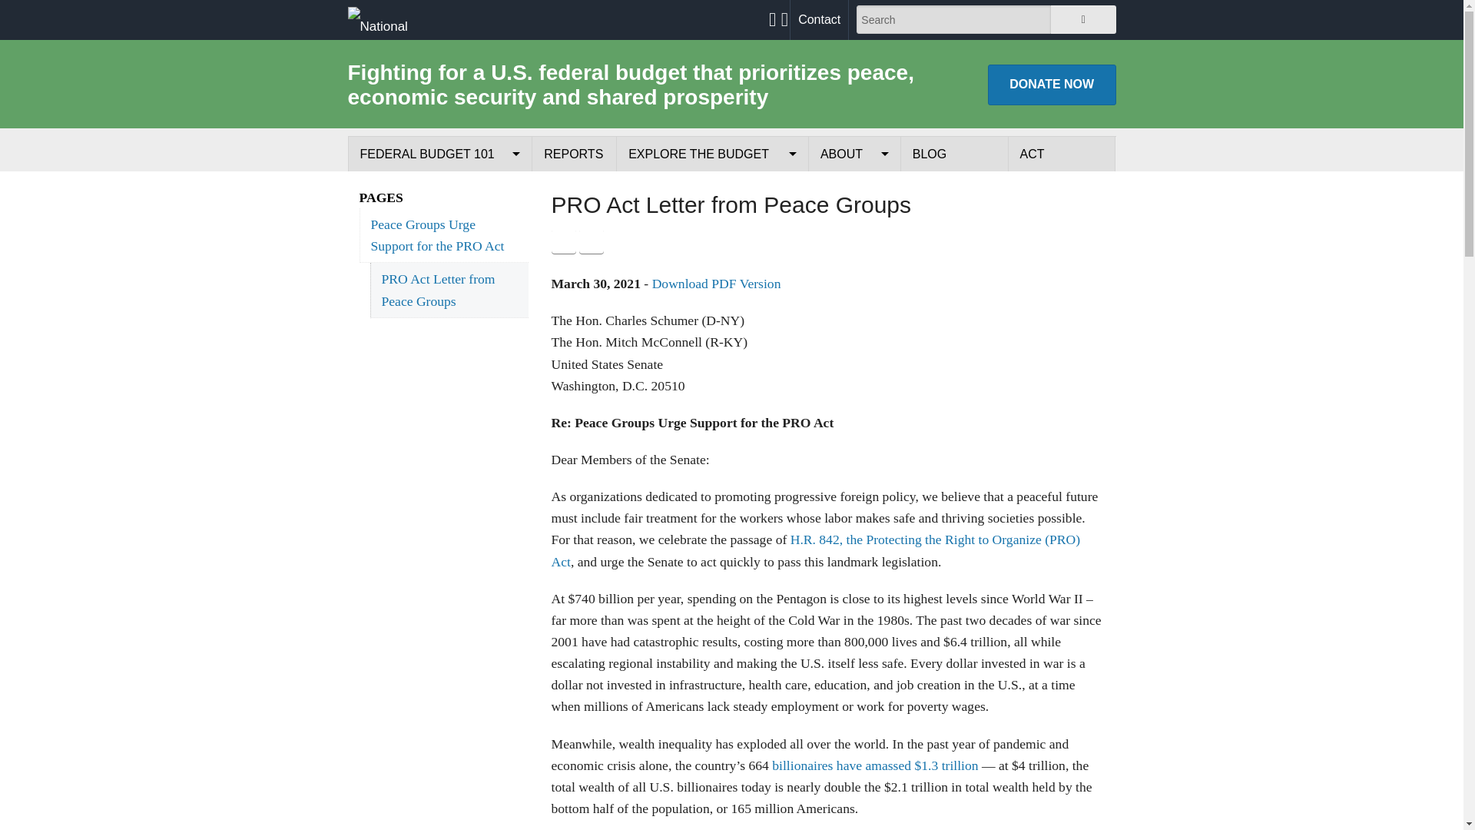  I want to click on National Priorities Project, so click(396, 19).